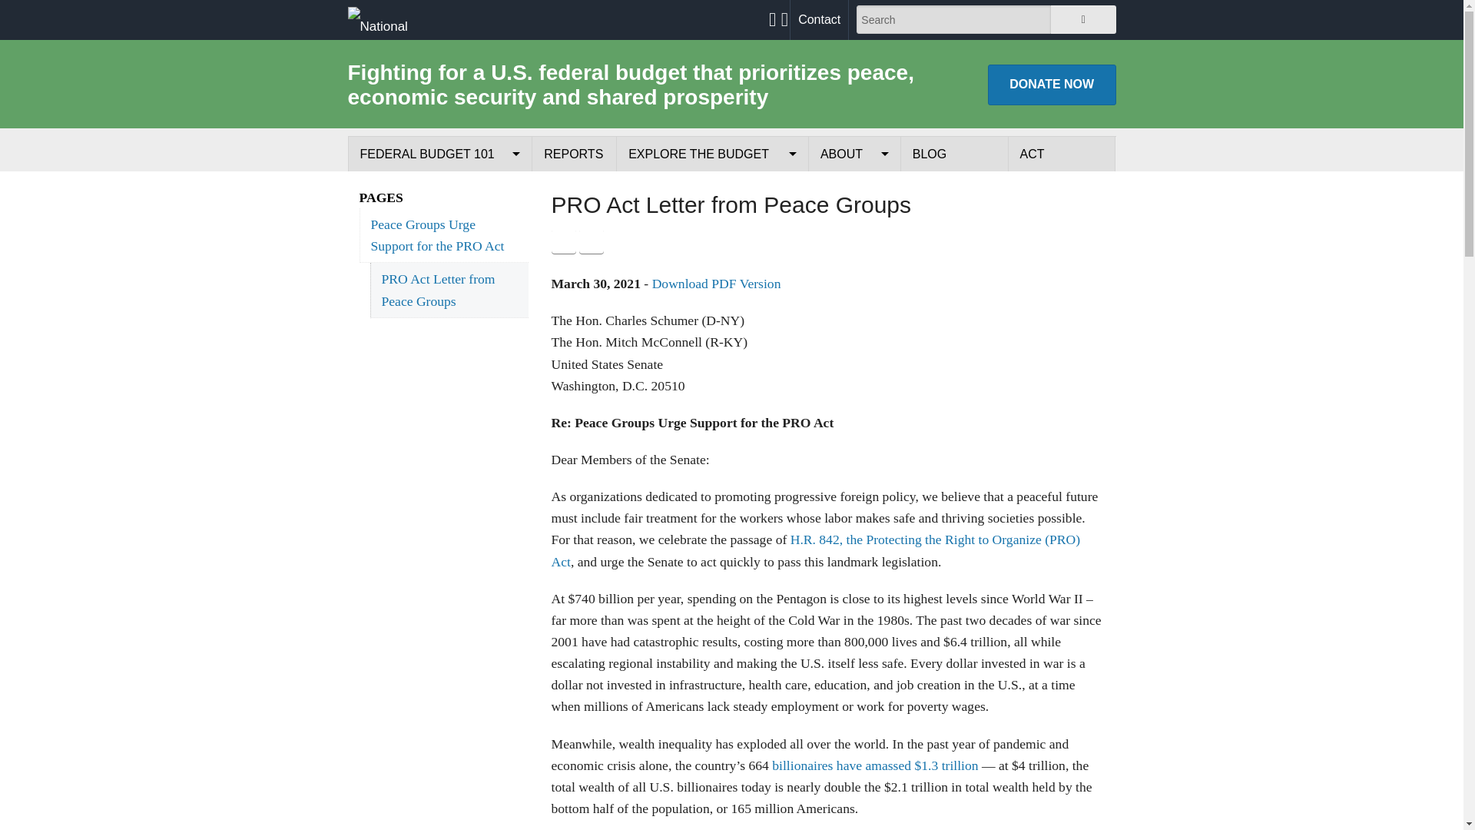  I want to click on National Priorities Project, so click(396, 19).